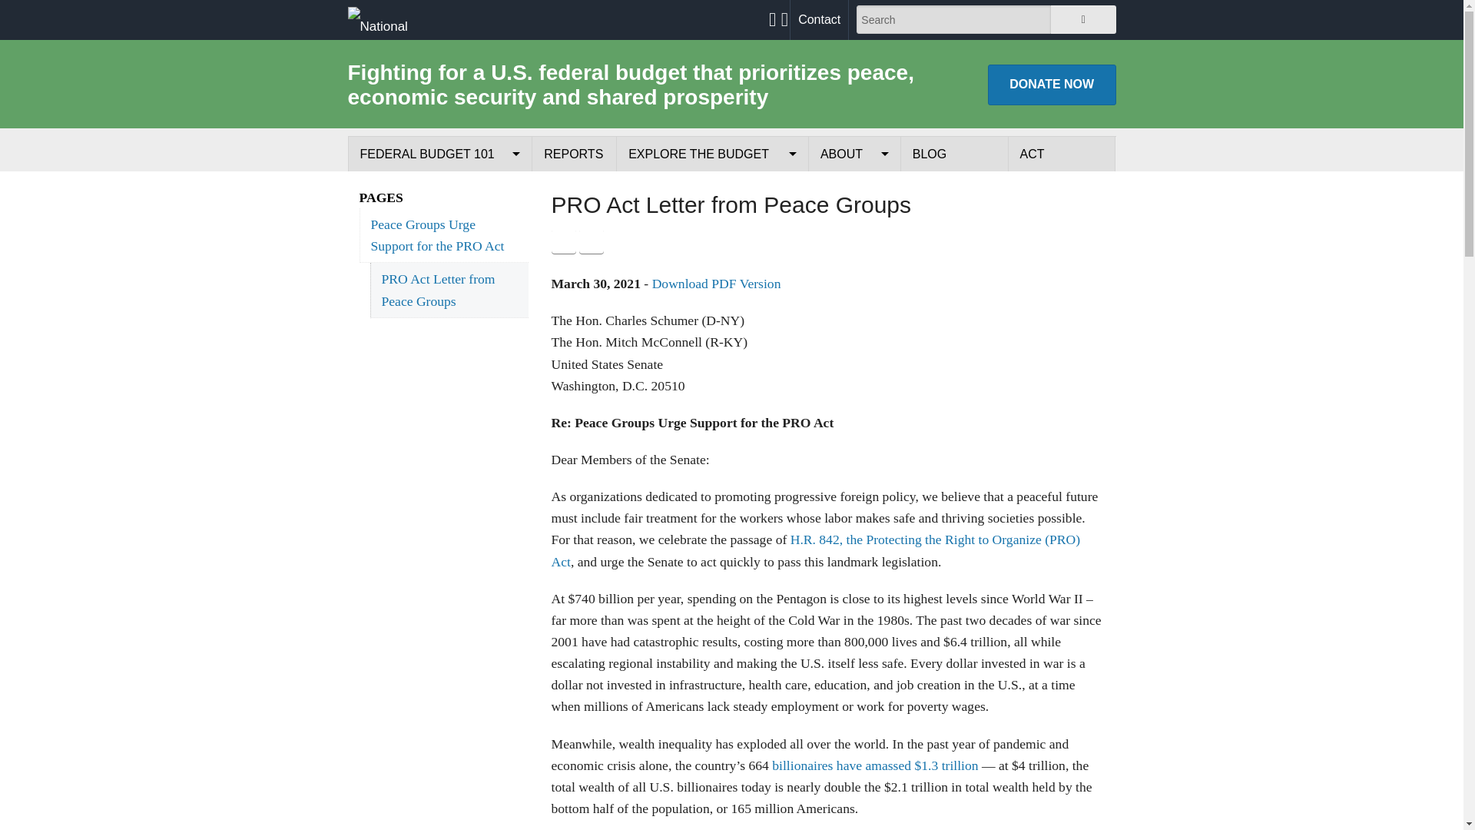  I want to click on National Priorities Project, so click(396, 19).